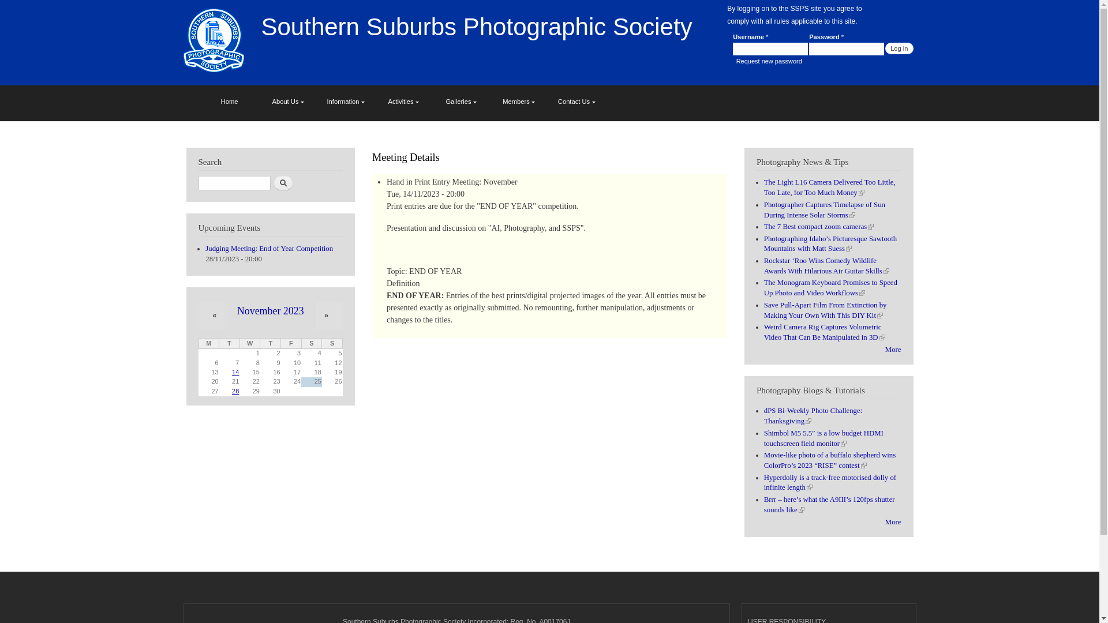 Image resolution: width=1108 pixels, height=623 pixels. What do you see at coordinates (893, 522) in the screenshot?
I see `More` at bounding box center [893, 522].